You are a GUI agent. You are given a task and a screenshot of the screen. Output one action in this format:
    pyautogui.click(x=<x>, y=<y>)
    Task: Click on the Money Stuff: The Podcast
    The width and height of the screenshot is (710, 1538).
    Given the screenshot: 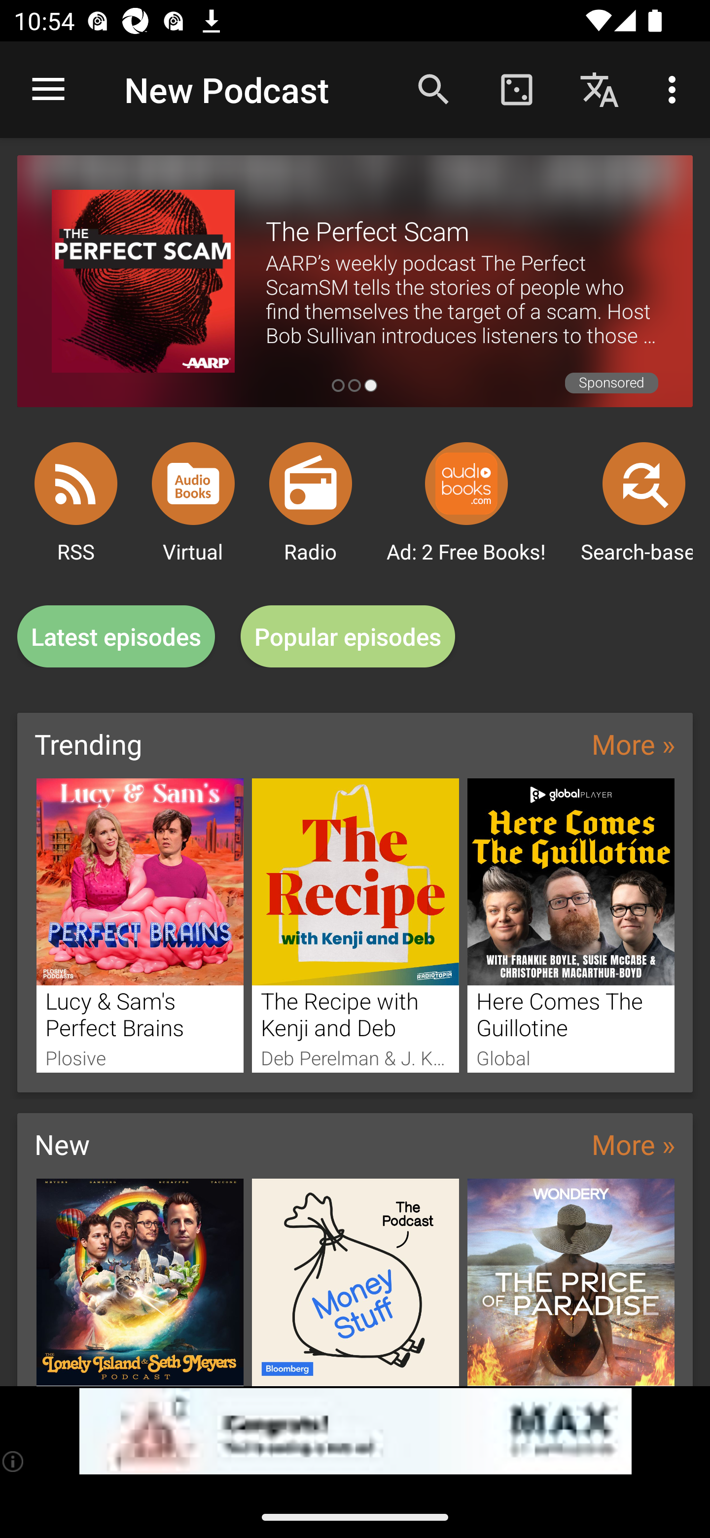 What is the action you would take?
    pyautogui.click(x=355, y=1282)
    